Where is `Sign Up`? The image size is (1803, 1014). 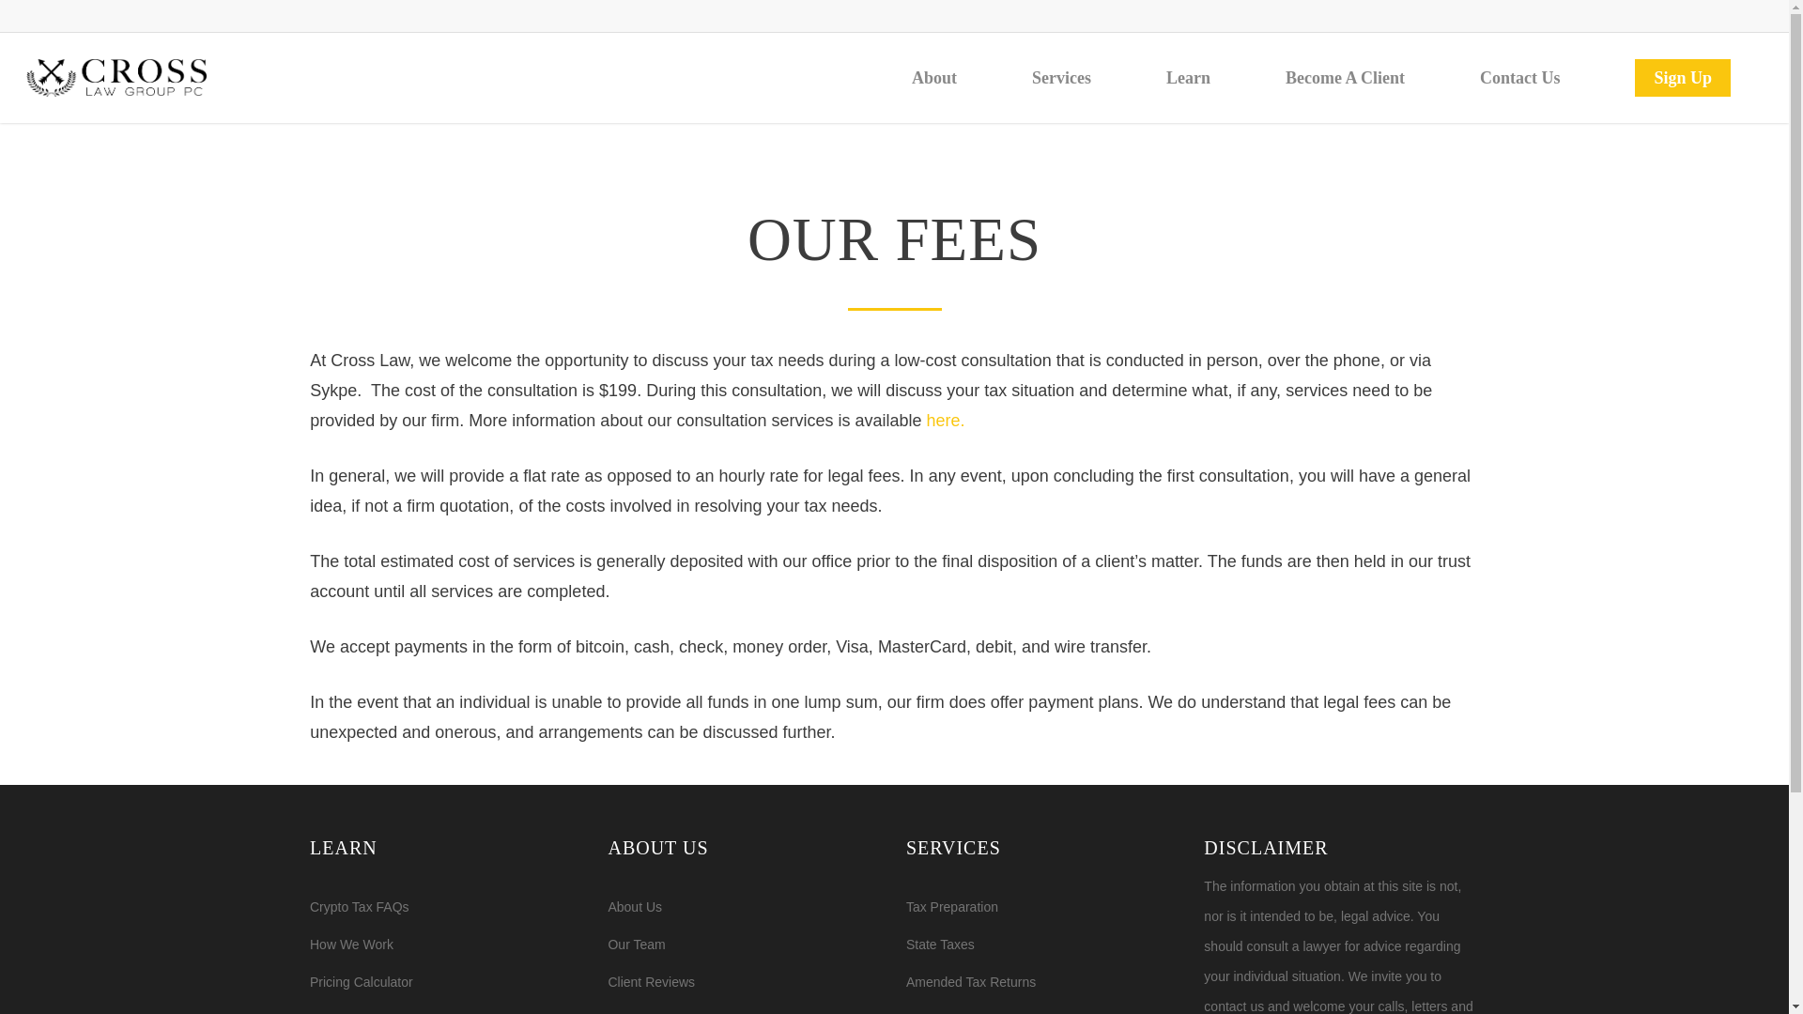
Sign Up is located at coordinates (1683, 78).